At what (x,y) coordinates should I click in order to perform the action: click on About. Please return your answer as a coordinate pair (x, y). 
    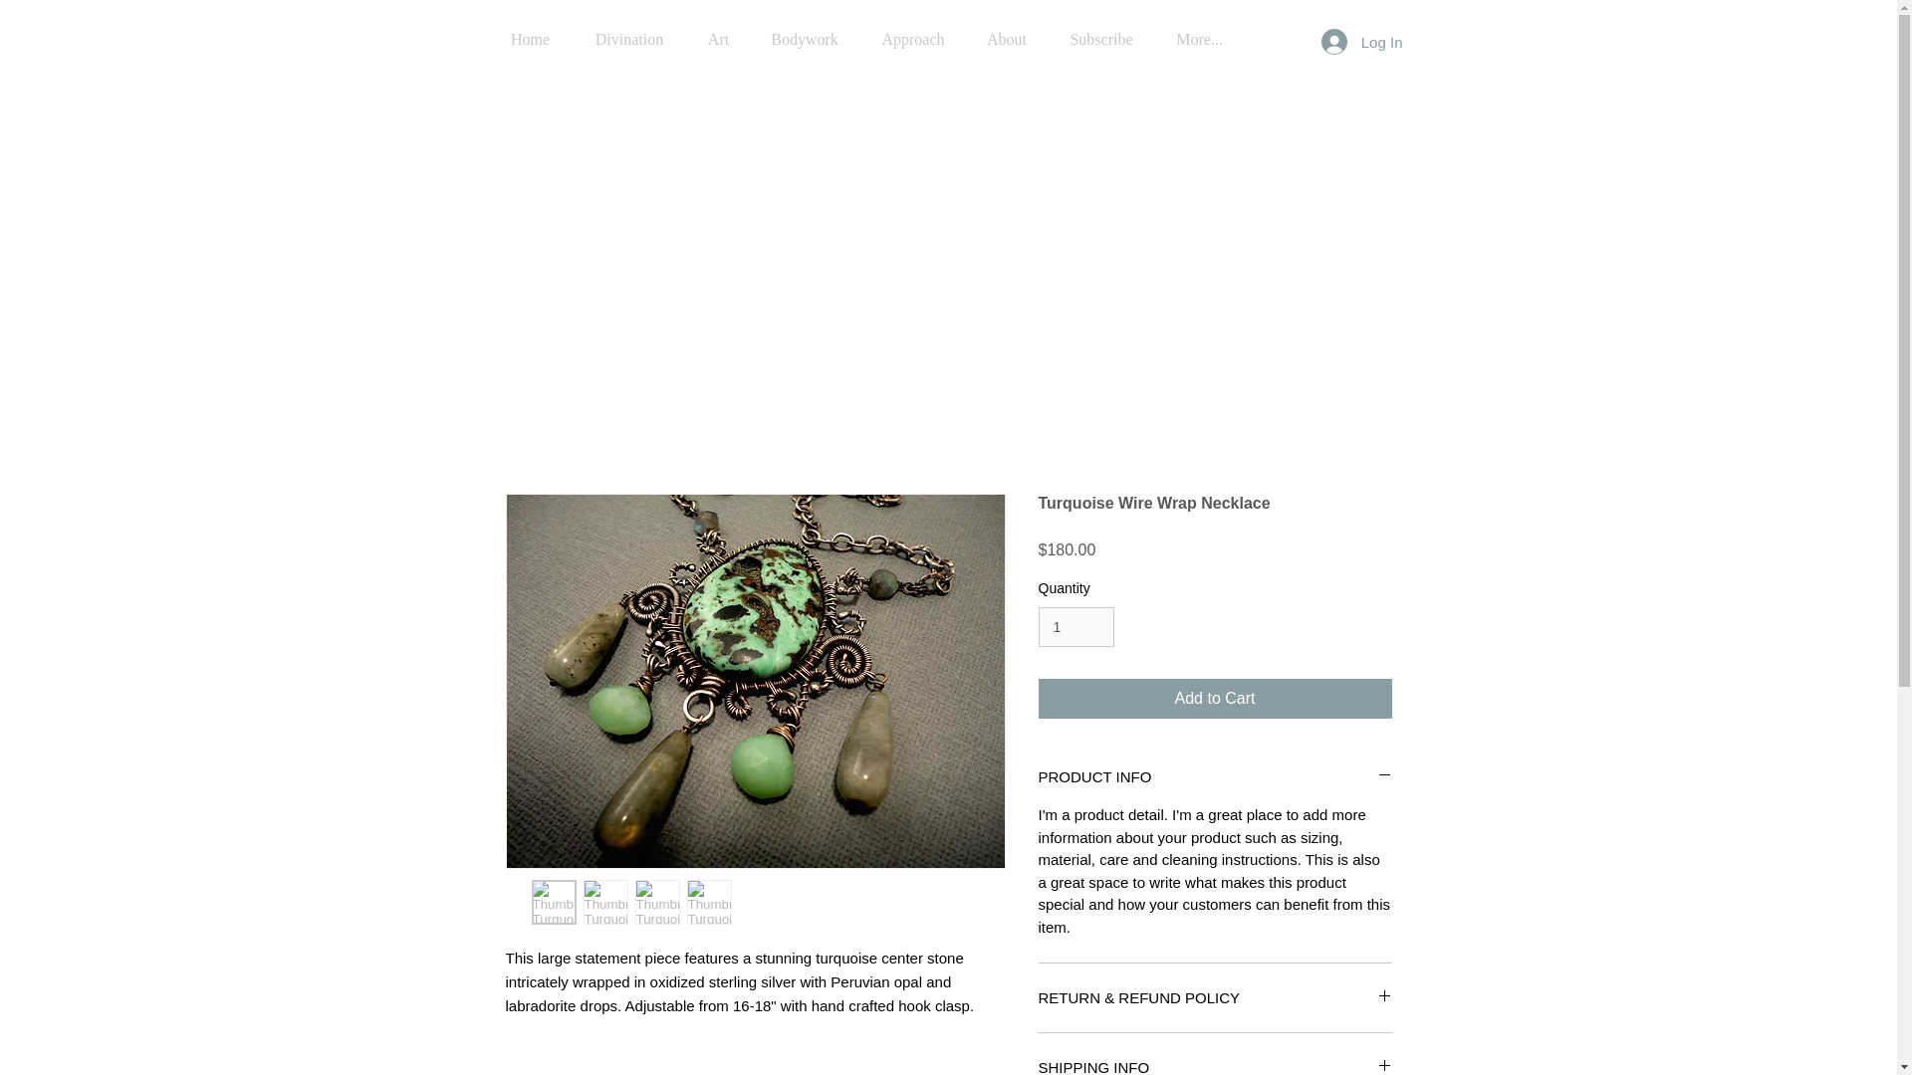
    Looking at the image, I should click on (1006, 30).